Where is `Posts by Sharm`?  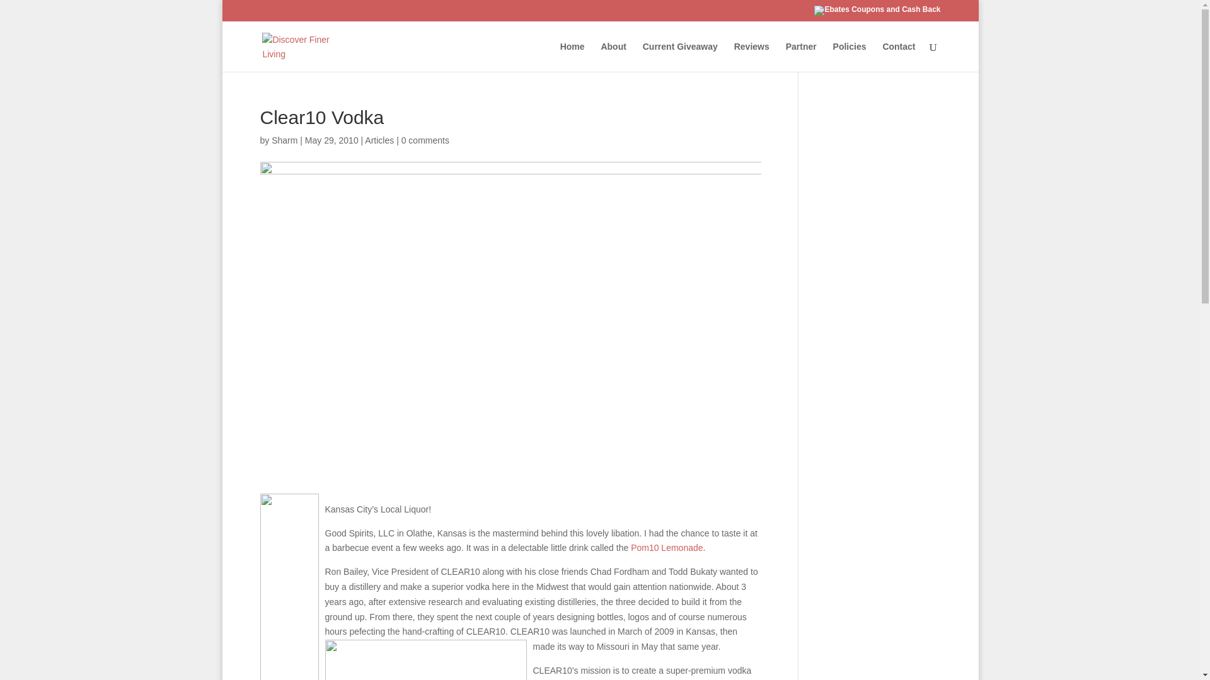 Posts by Sharm is located at coordinates (284, 140).